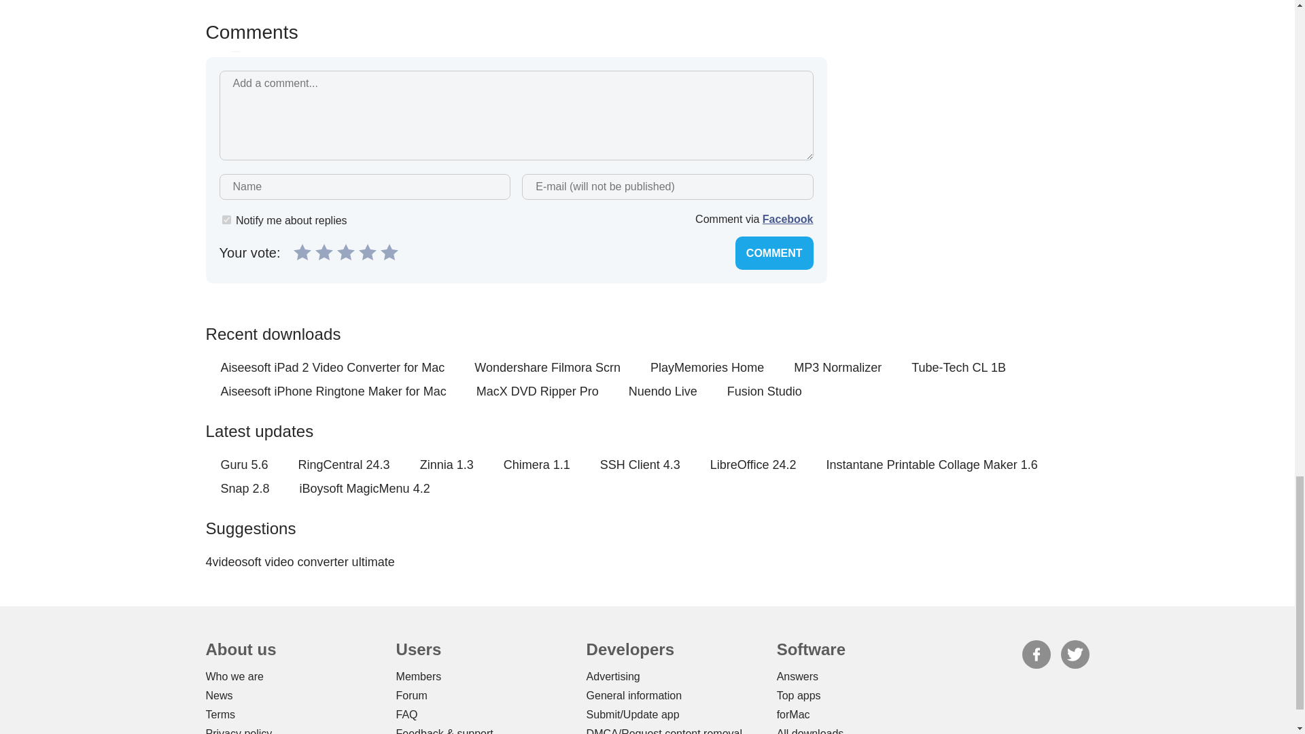  What do you see at coordinates (226, 220) in the screenshot?
I see `1` at bounding box center [226, 220].